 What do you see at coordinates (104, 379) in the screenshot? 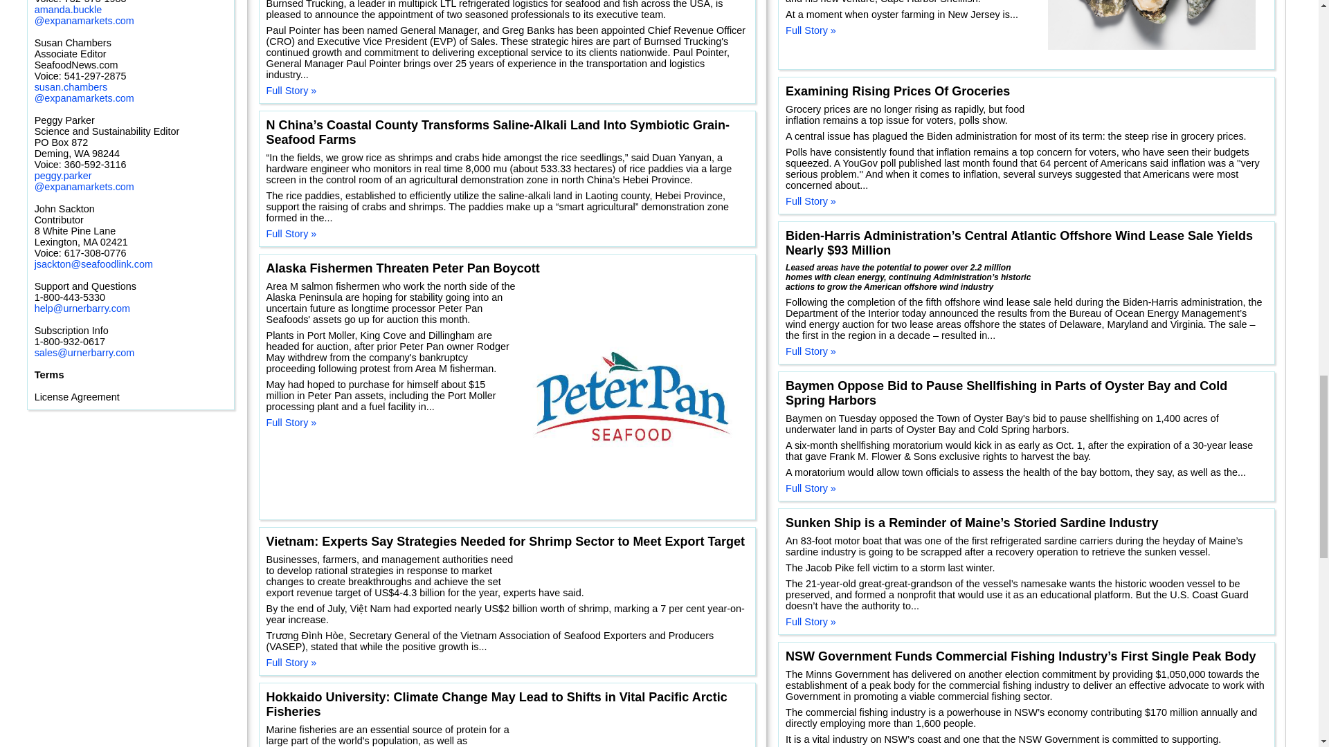
I see `Market Story` at bounding box center [104, 379].